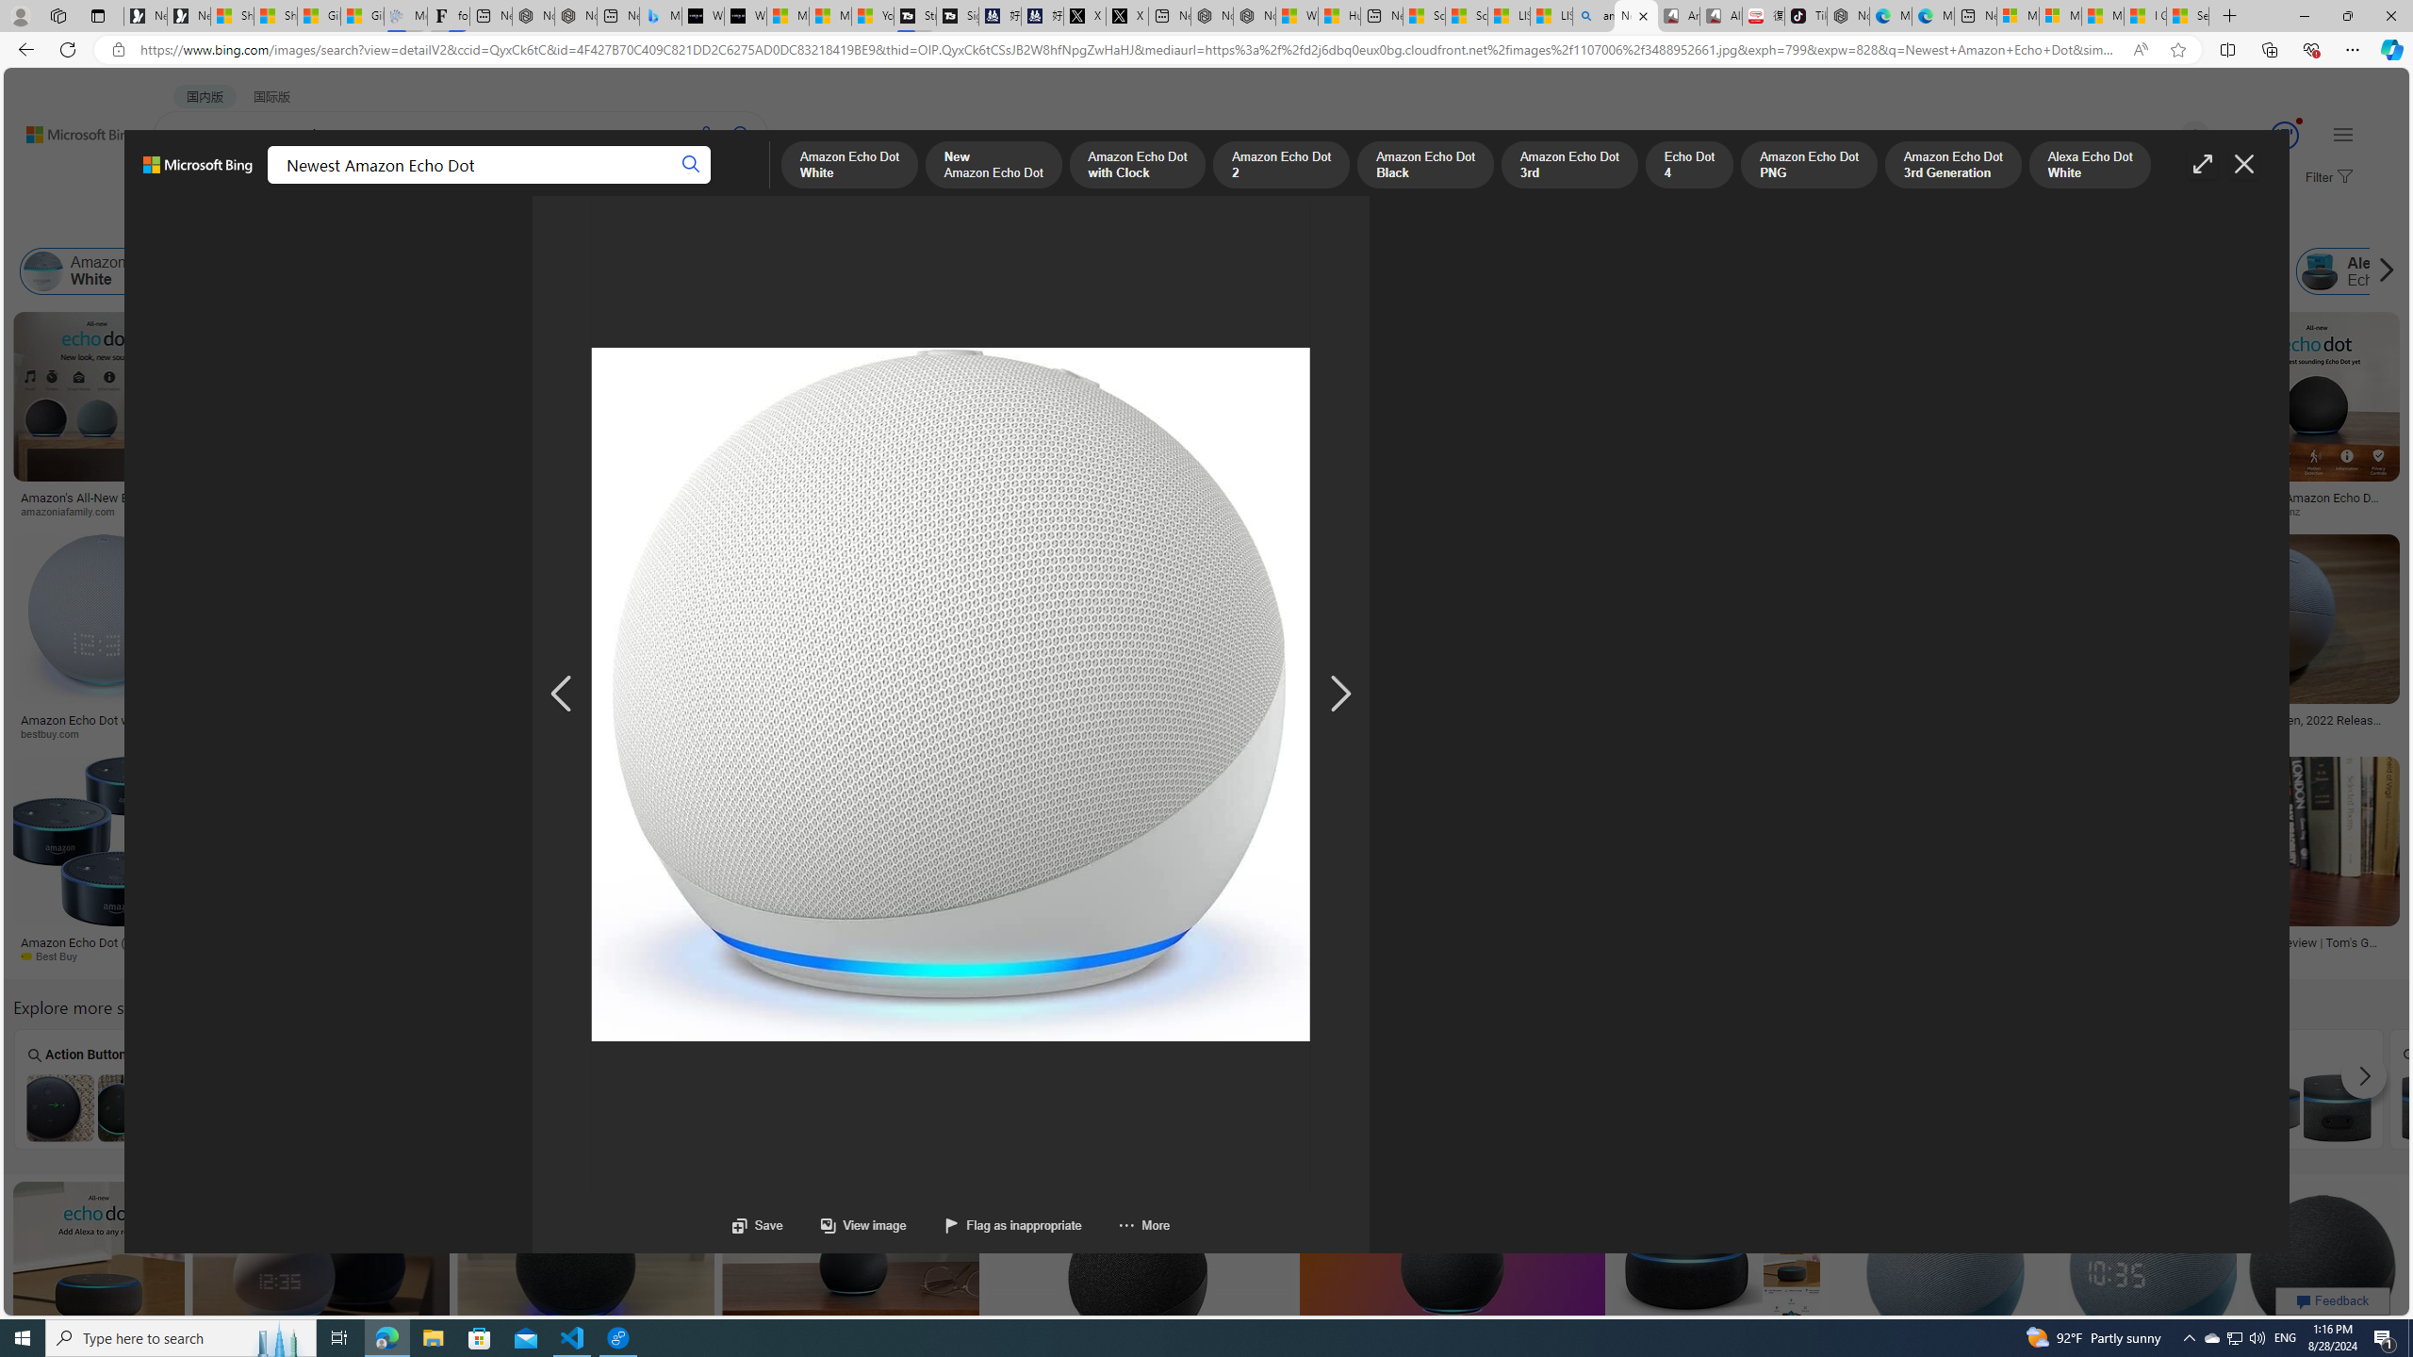  I want to click on au.pcmag.com, so click(2196, 733).